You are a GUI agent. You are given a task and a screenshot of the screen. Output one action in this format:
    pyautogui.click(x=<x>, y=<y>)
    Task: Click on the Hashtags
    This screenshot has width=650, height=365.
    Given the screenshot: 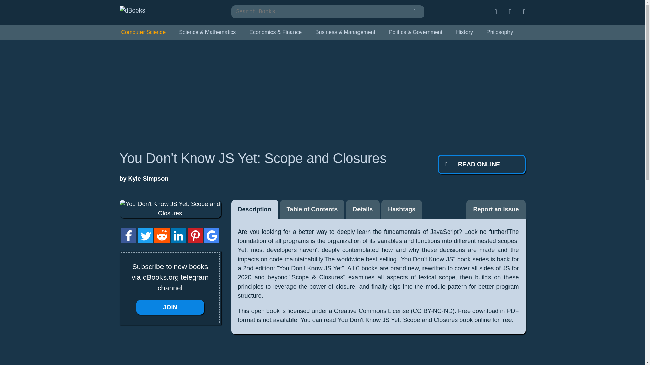 What is the action you would take?
    pyautogui.click(x=402, y=209)
    